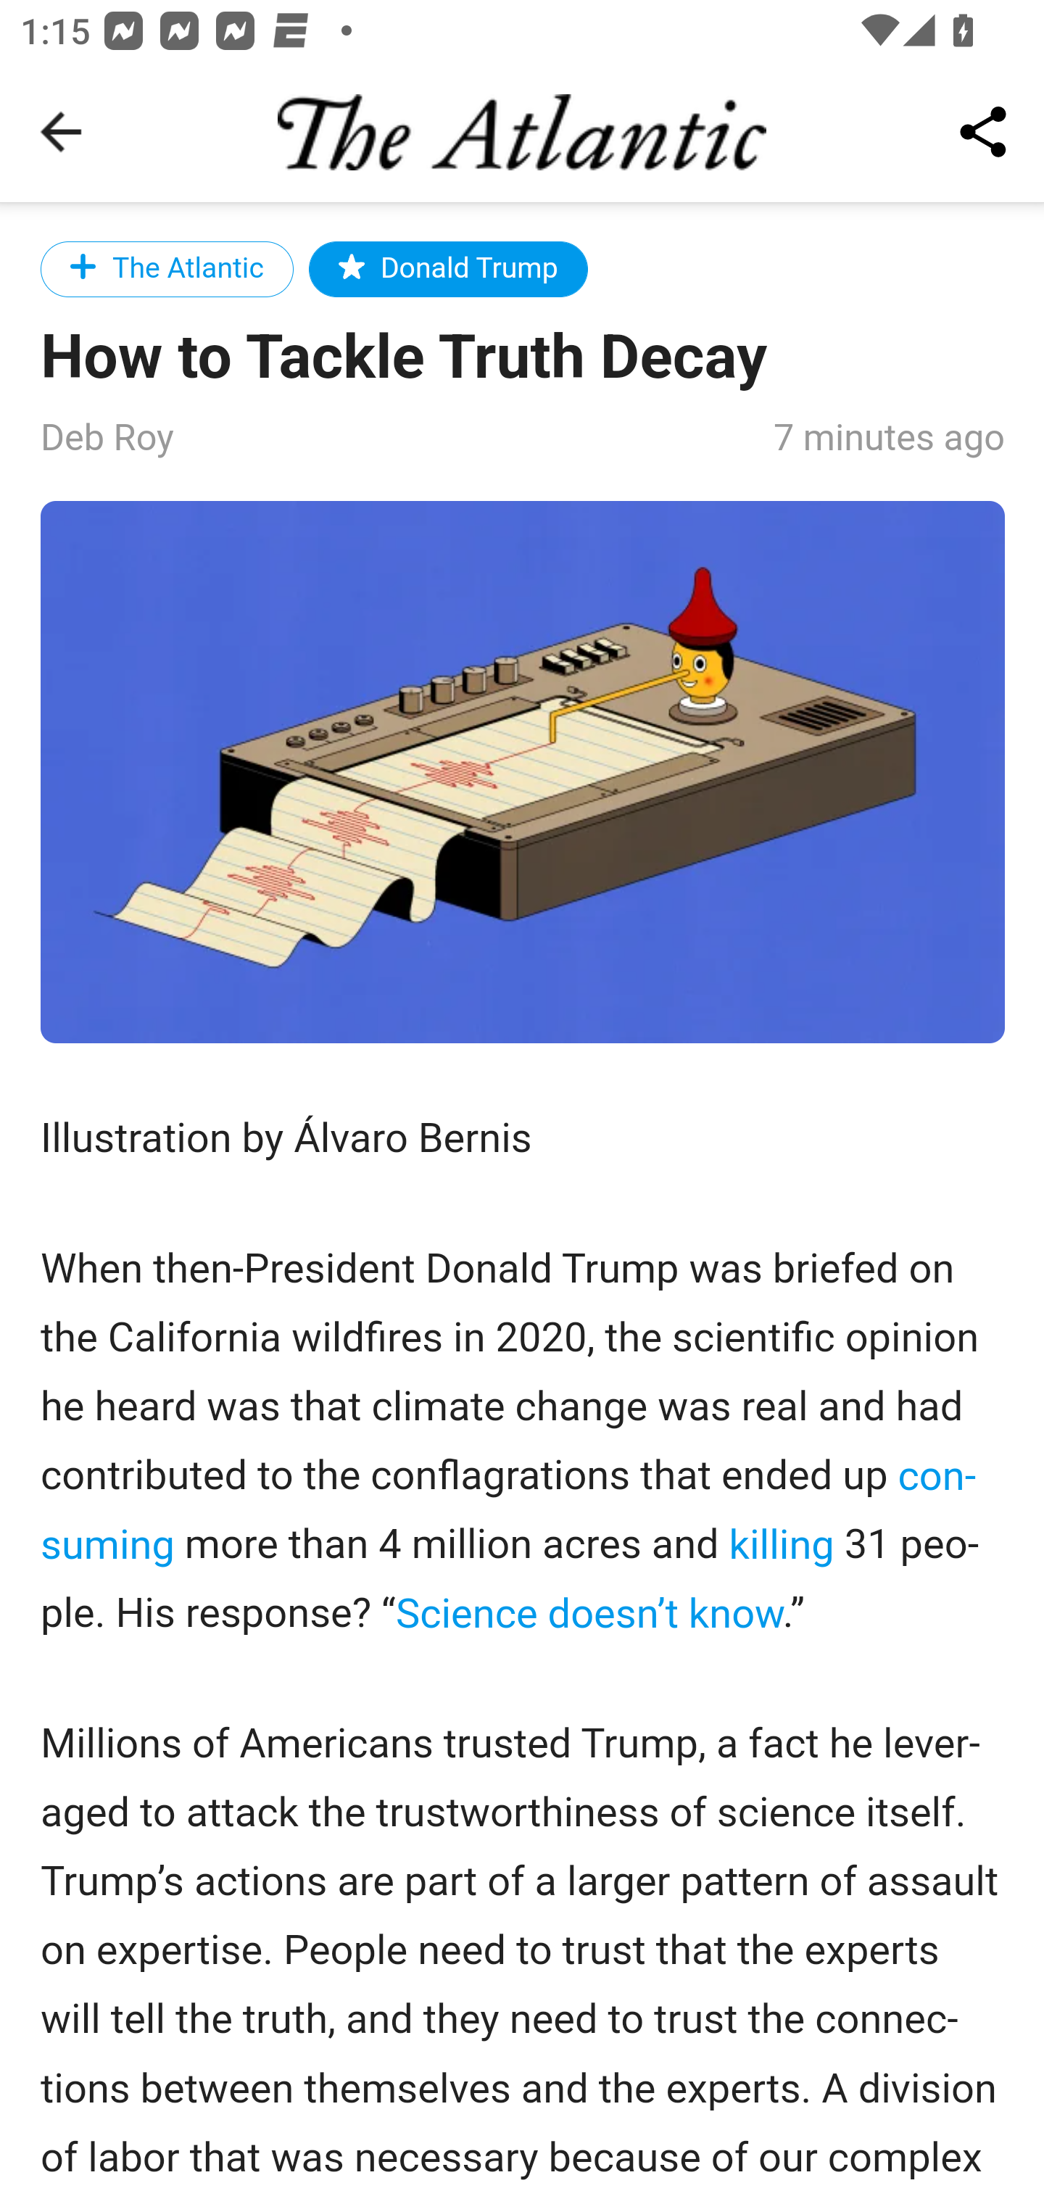  I want to click on Donald Trump, so click(448, 268).